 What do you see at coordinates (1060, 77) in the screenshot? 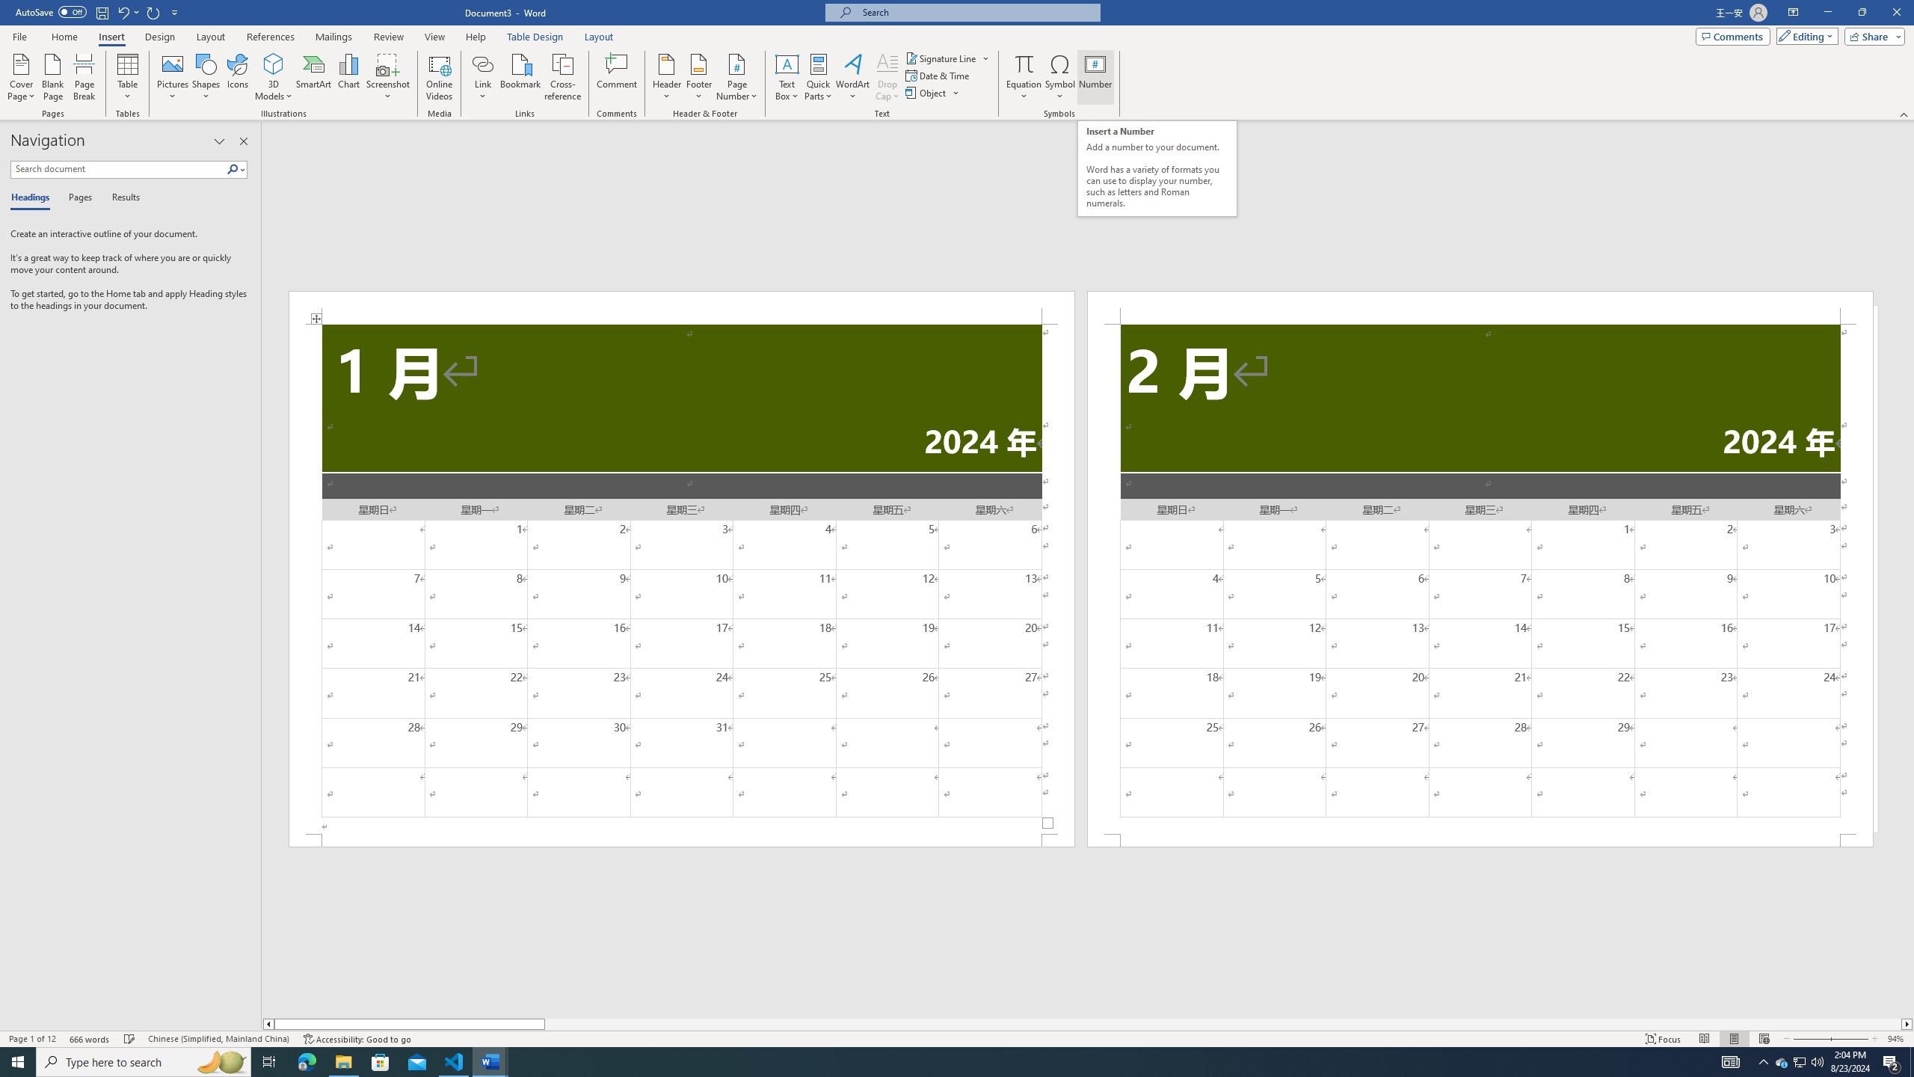
I see `Symbol` at bounding box center [1060, 77].